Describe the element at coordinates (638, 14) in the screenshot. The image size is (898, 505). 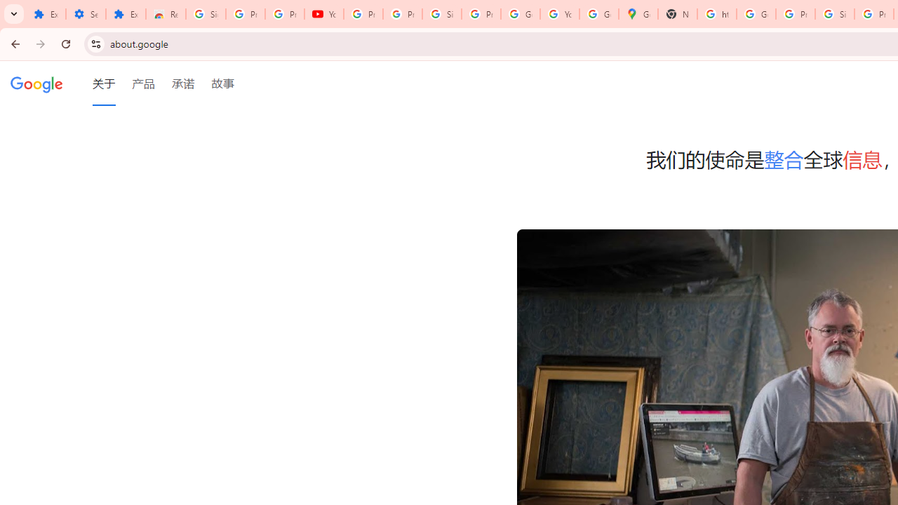
I see `Google Maps` at that location.